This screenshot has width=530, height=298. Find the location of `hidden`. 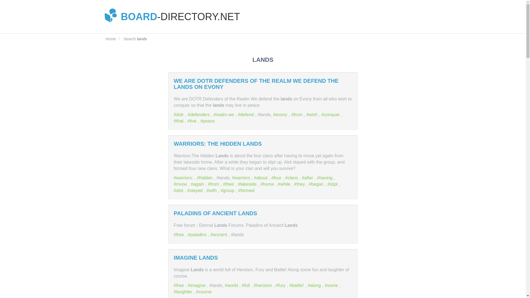

hidden is located at coordinates (205, 178).